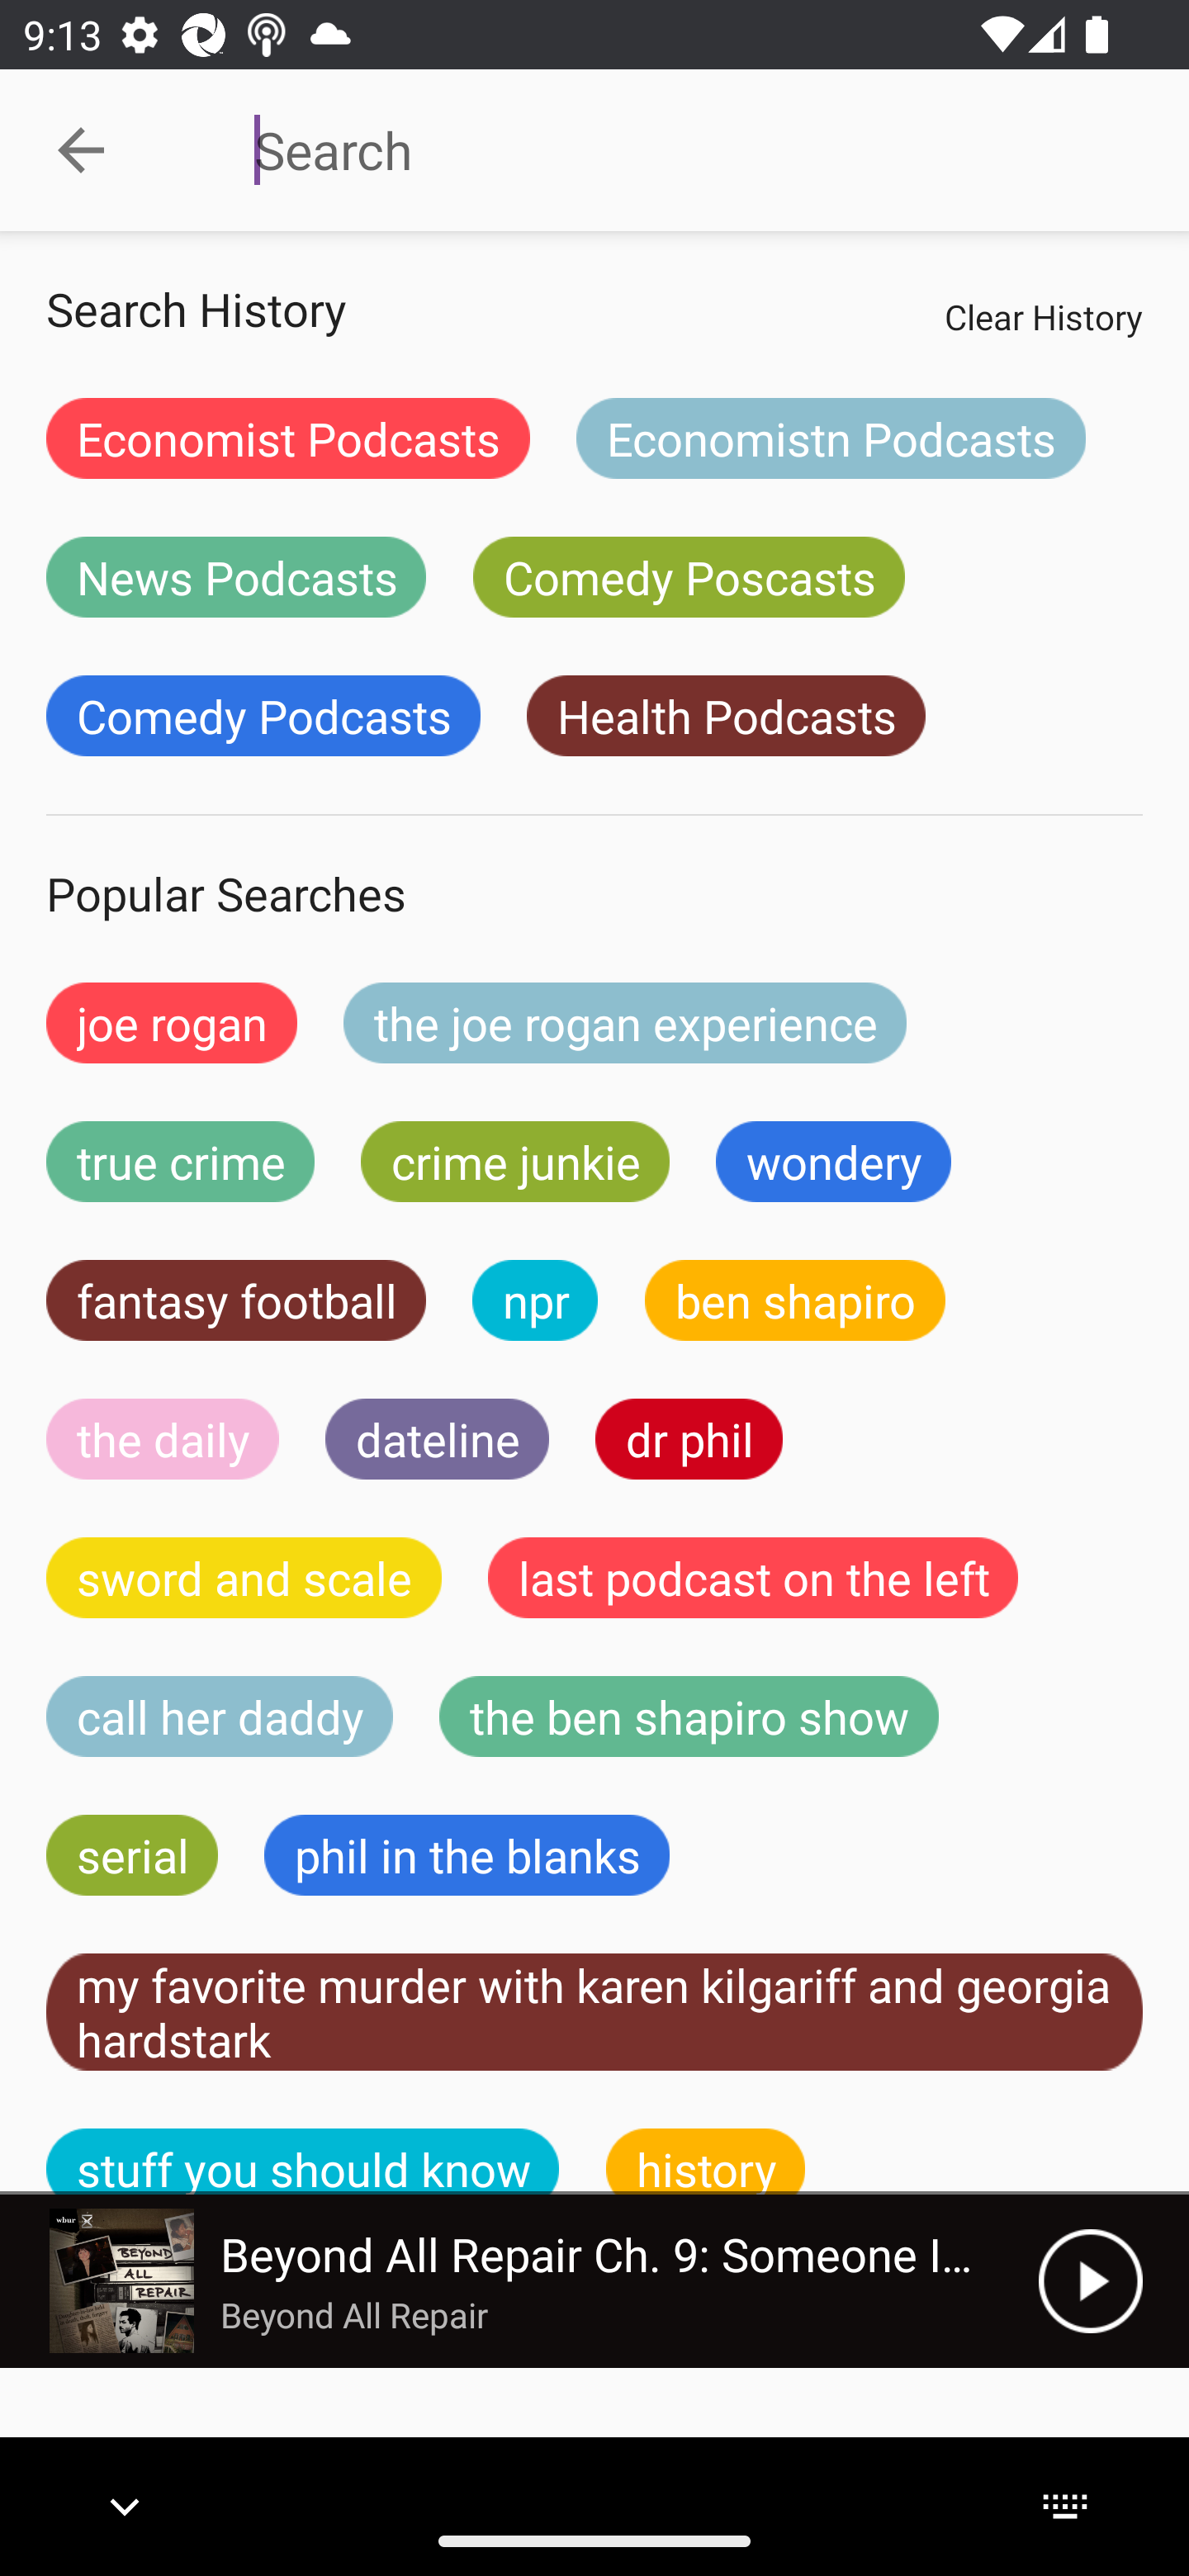 The height and width of the screenshot is (2576, 1189). What do you see at coordinates (236, 1300) in the screenshot?
I see `fantasy football` at bounding box center [236, 1300].